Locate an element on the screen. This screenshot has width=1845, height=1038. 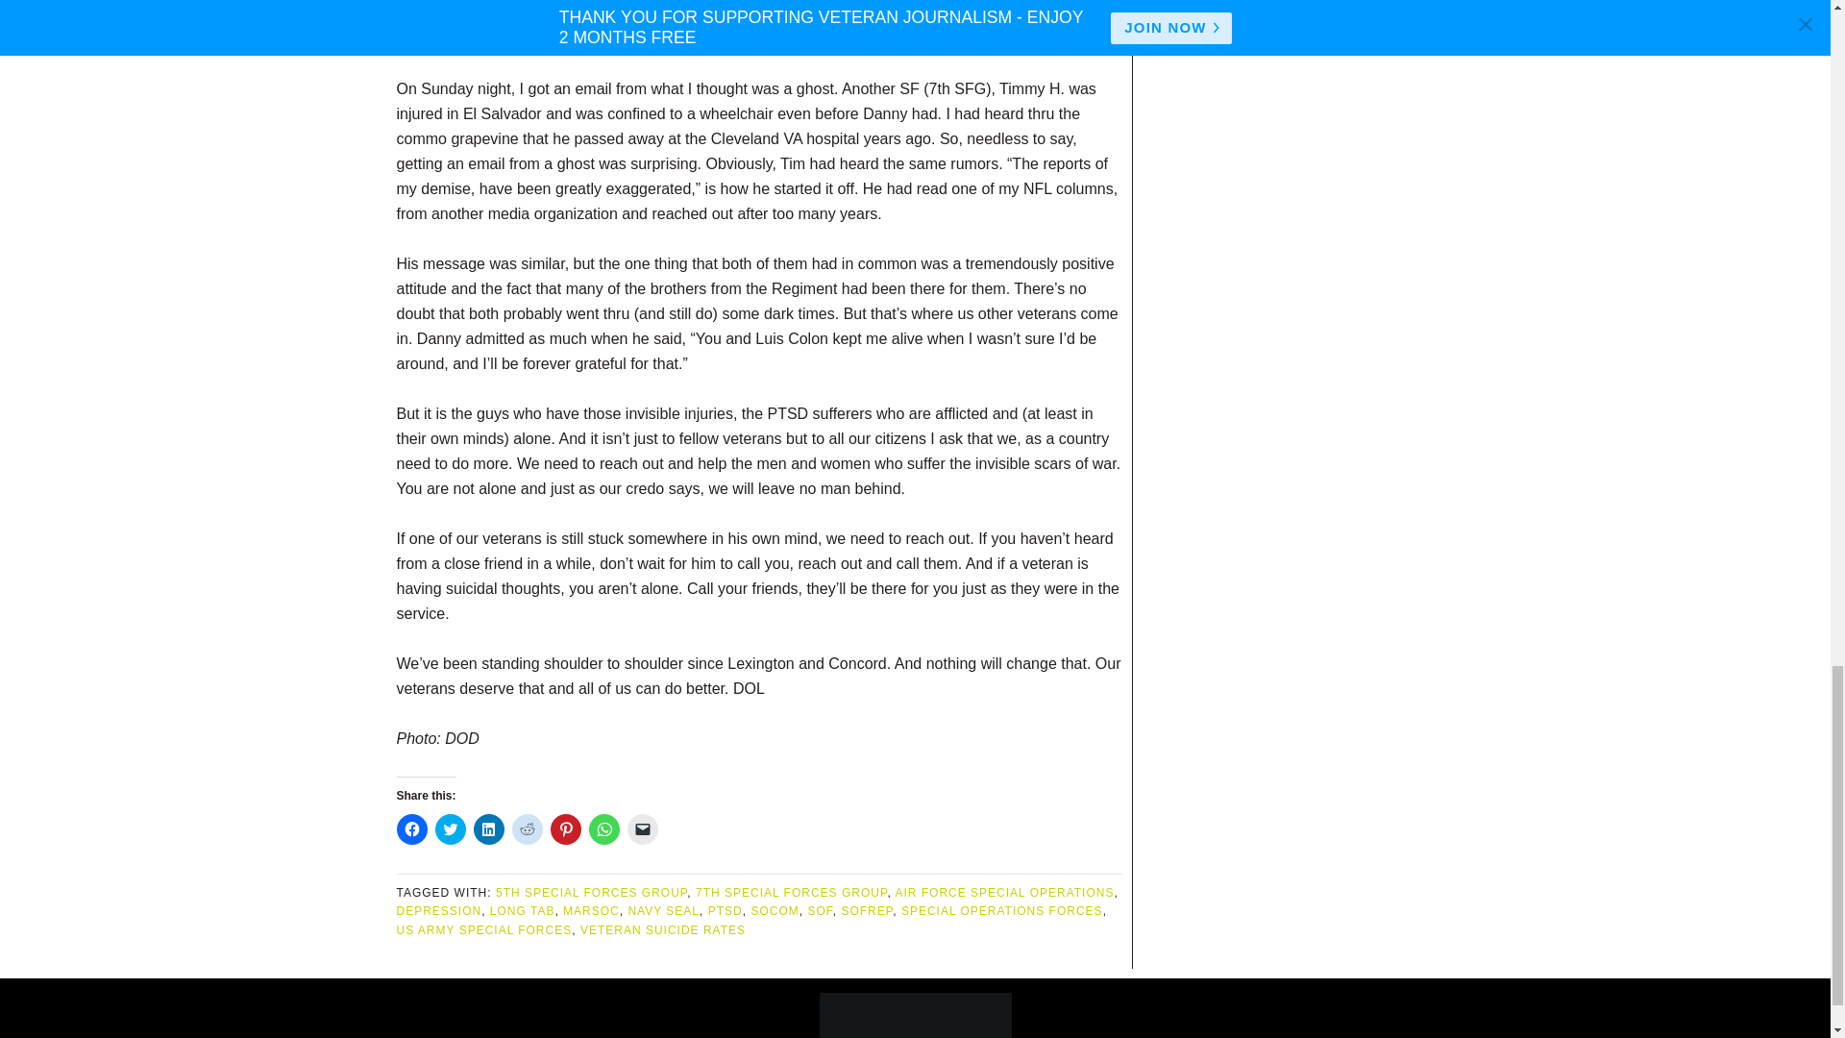
AIR FORCE SPECIAL OPERATIONS is located at coordinates (1004, 893).